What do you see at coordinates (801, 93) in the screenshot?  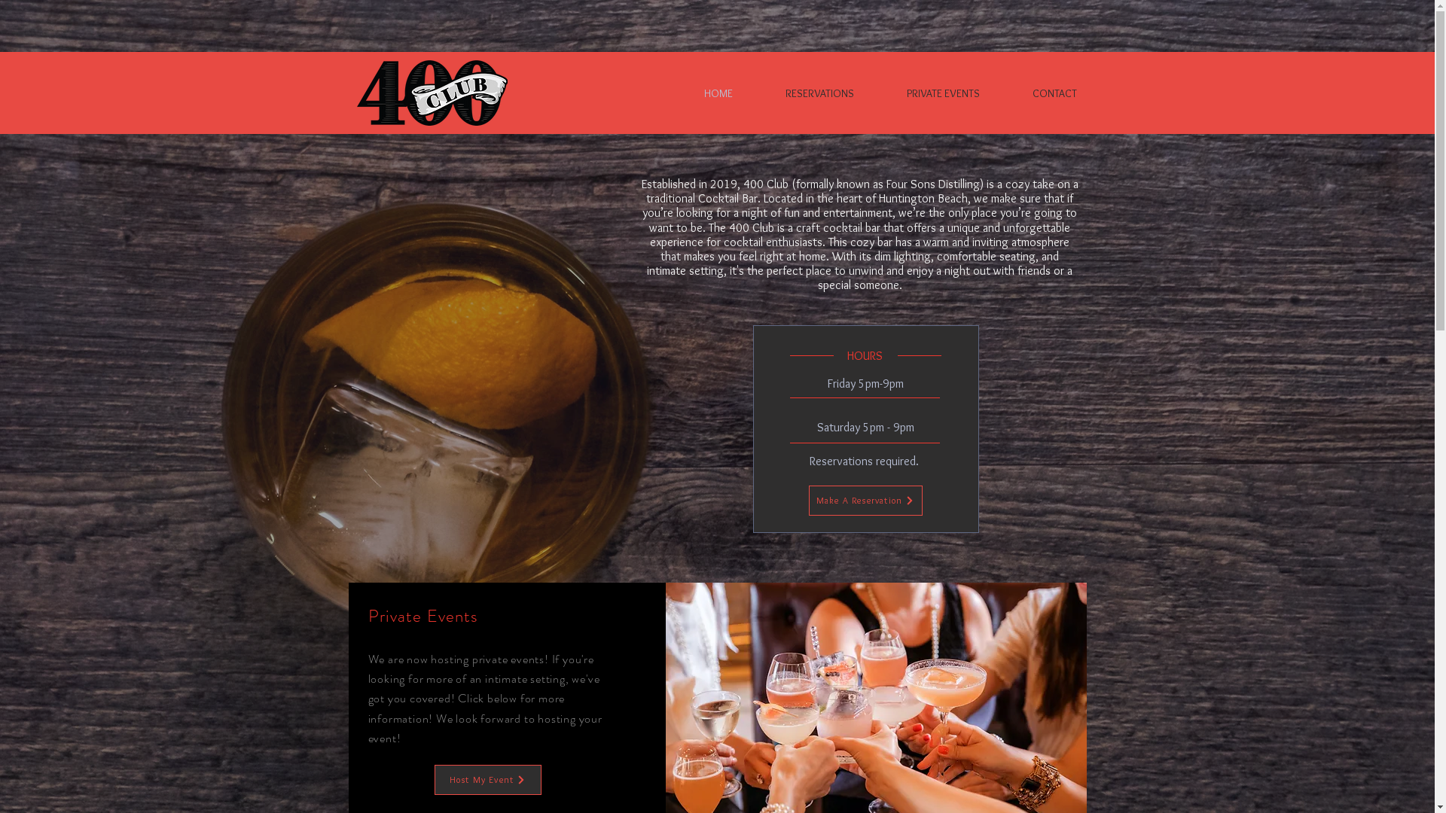 I see `RESERVATIONS` at bounding box center [801, 93].